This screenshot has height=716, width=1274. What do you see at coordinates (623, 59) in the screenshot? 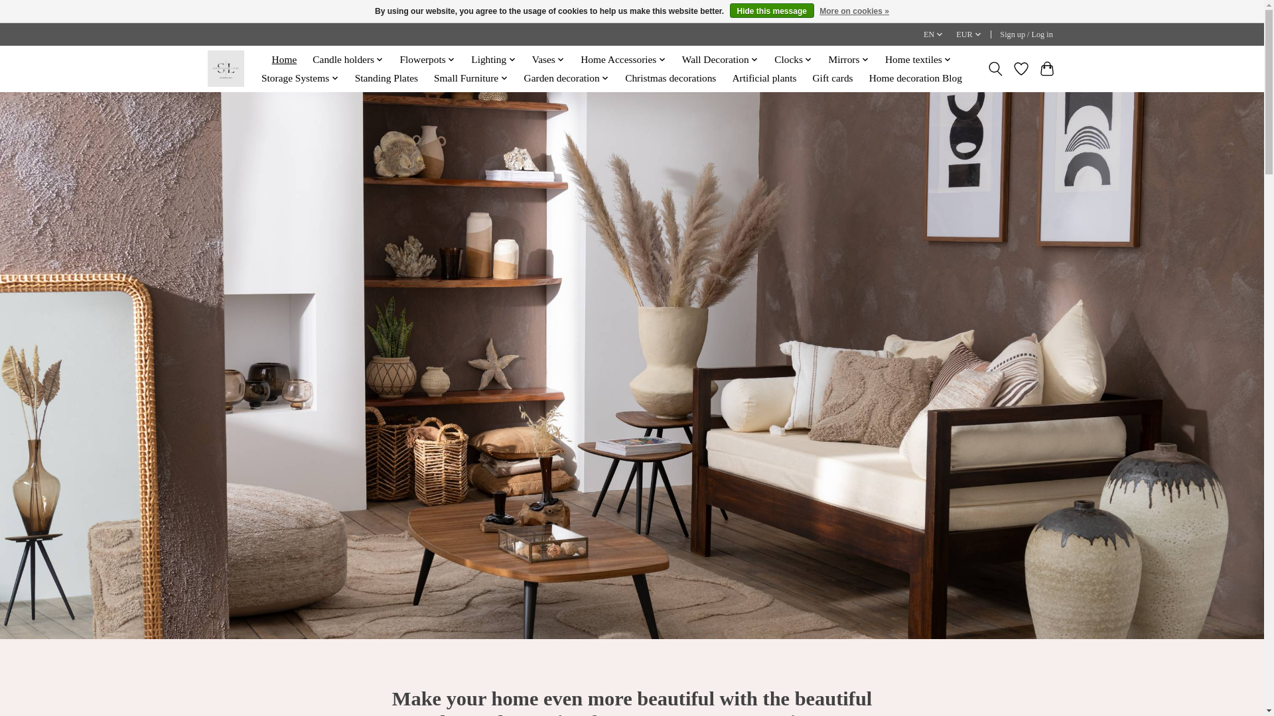
I see `Home Accessories` at bounding box center [623, 59].